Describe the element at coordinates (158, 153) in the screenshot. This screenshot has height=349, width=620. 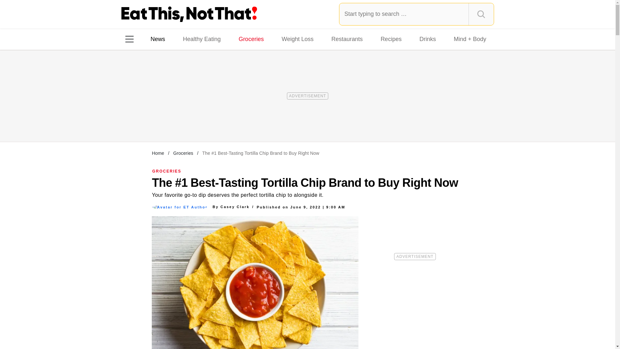
I see `Home` at that location.